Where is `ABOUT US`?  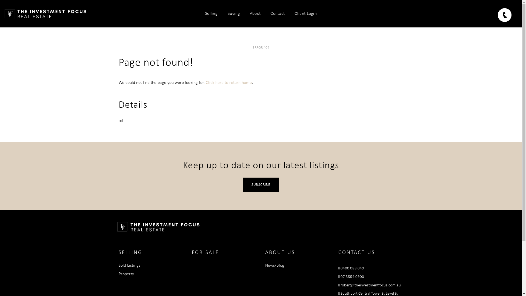
ABOUT US is located at coordinates (280, 253).